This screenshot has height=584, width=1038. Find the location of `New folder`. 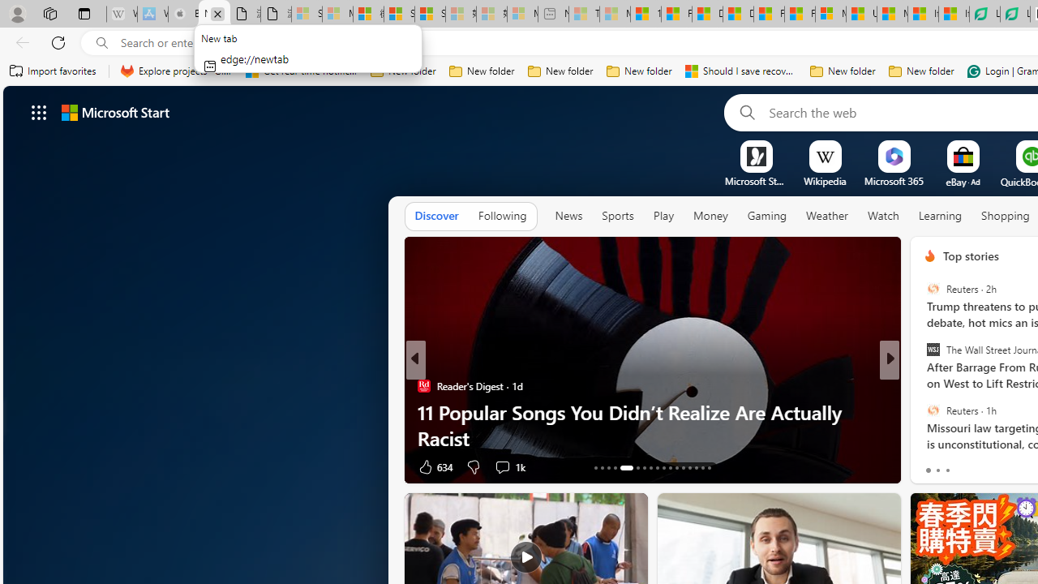

New folder is located at coordinates (921, 71).